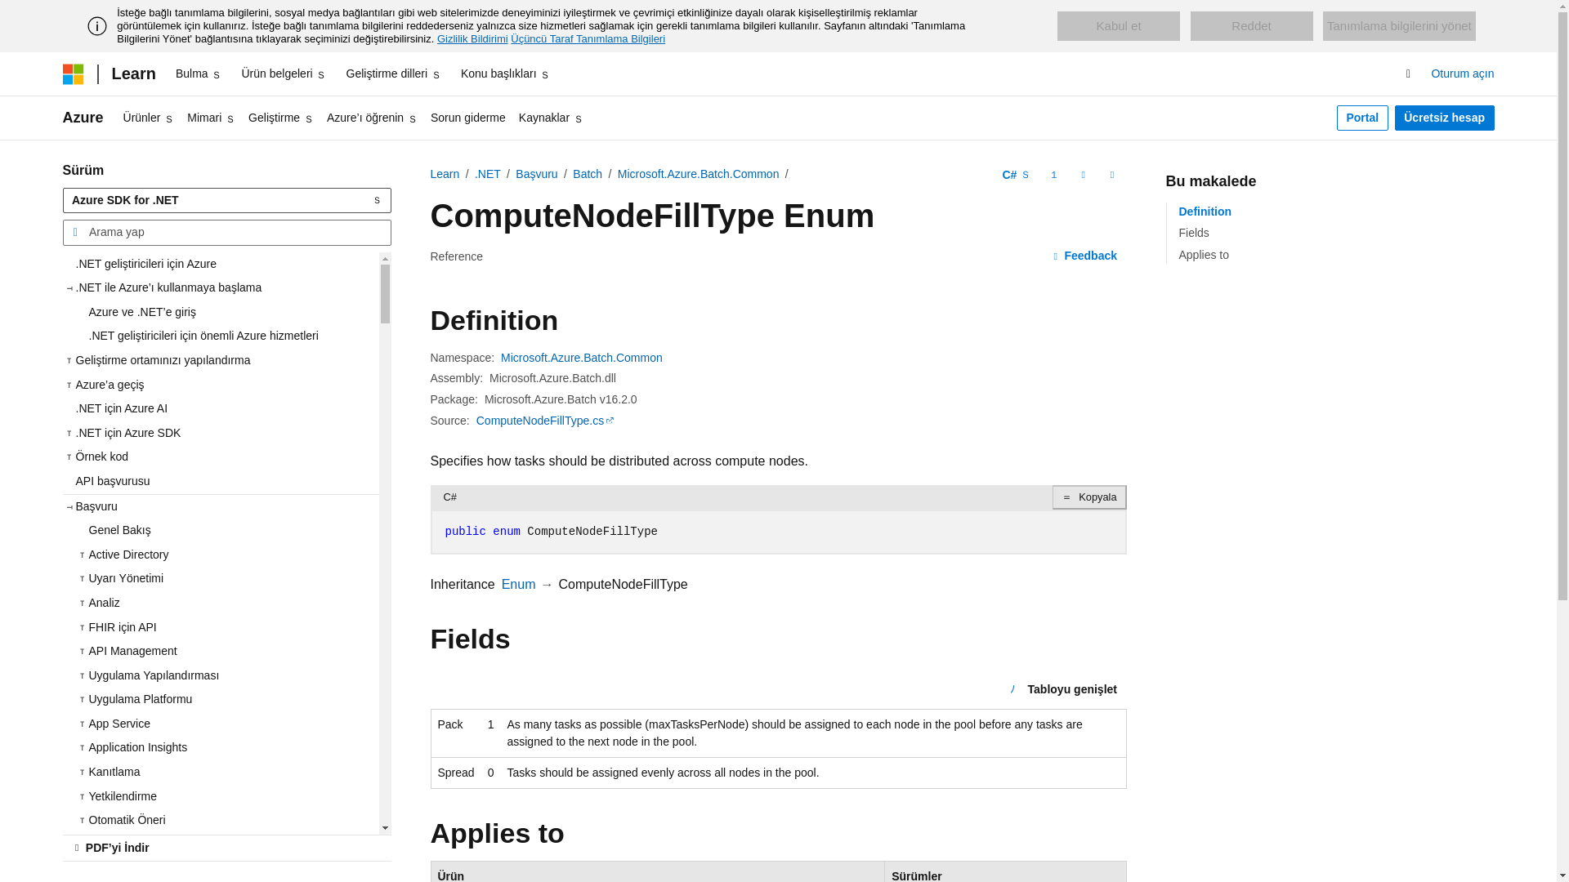  What do you see at coordinates (132, 73) in the screenshot?
I see `Learn` at bounding box center [132, 73].